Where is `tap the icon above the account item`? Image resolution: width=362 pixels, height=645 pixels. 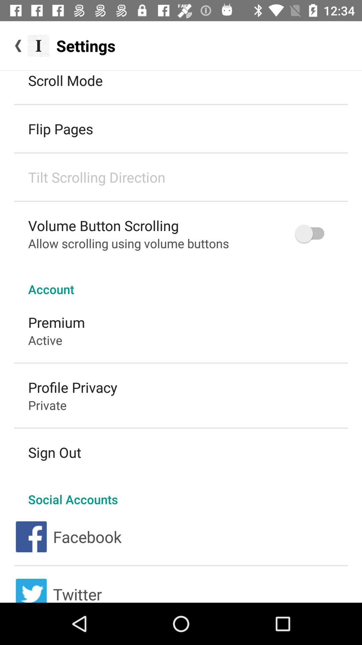
tap the icon above the account item is located at coordinates (313, 234).